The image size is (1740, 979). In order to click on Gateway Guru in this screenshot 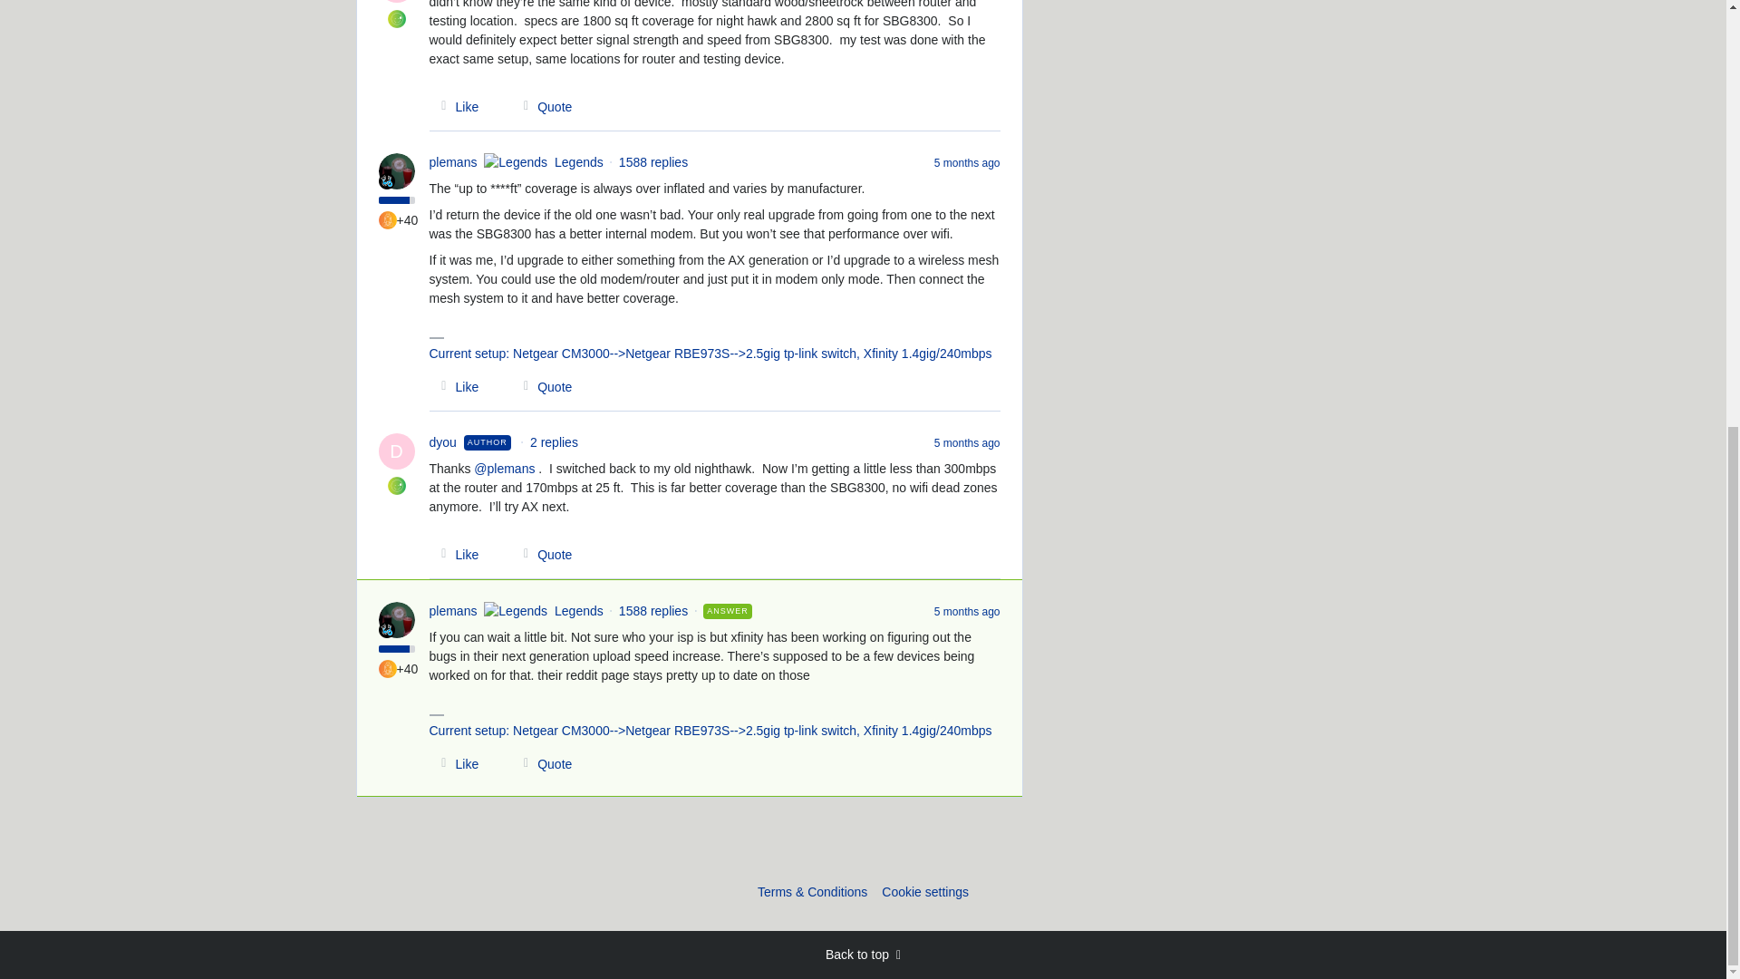, I will do `click(388, 219)`.